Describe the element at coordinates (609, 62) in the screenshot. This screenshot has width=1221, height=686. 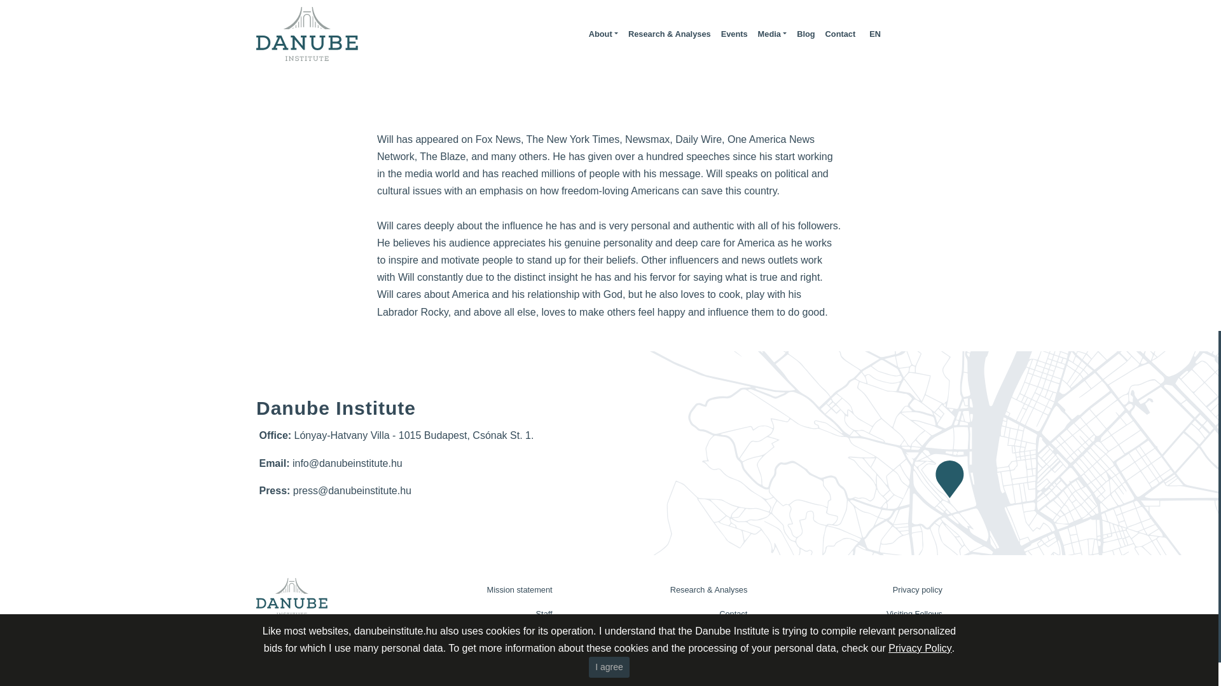
I see `YouTube video player` at that location.